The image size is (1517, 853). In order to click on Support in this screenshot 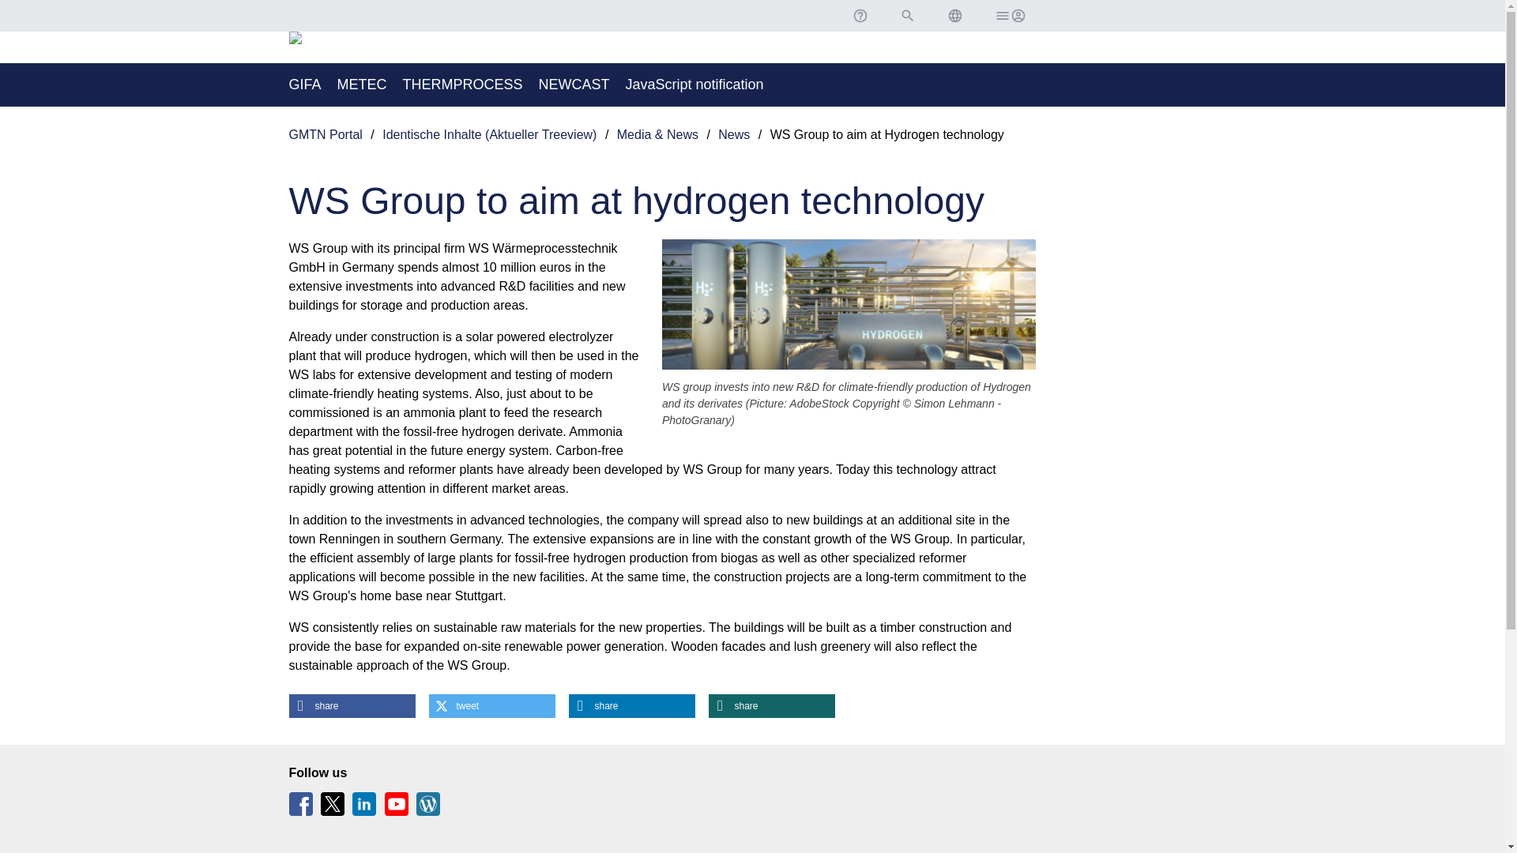, I will do `click(859, 16)`.